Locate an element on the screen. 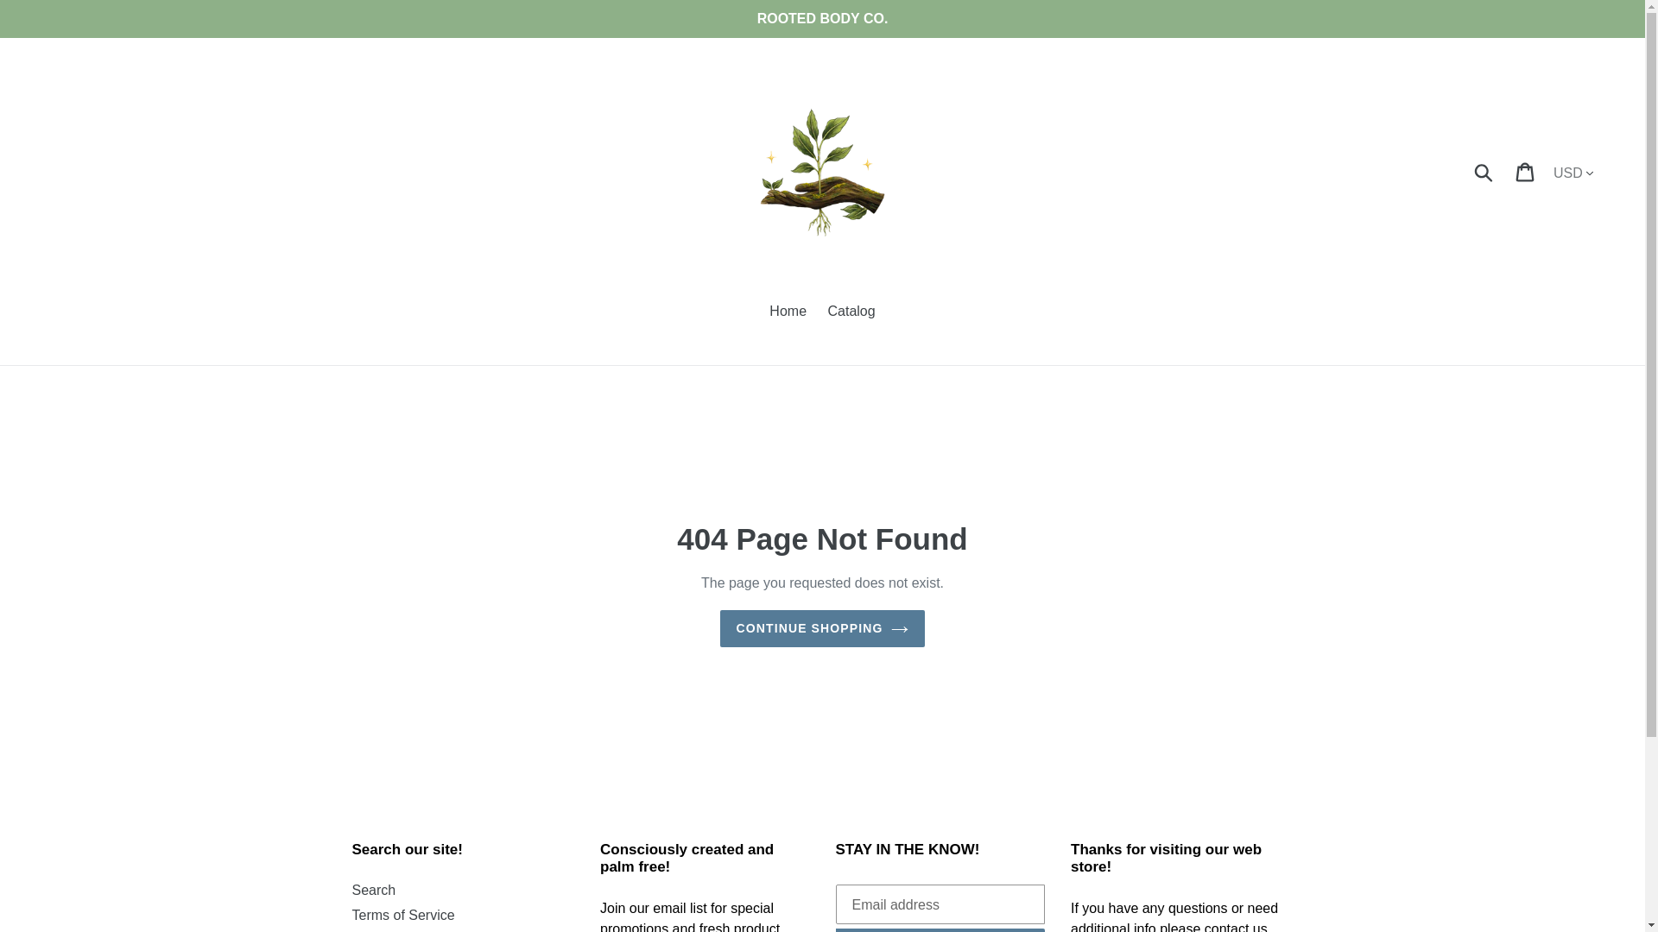 The height and width of the screenshot is (932, 1658). Submit is located at coordinates (1484, 172).